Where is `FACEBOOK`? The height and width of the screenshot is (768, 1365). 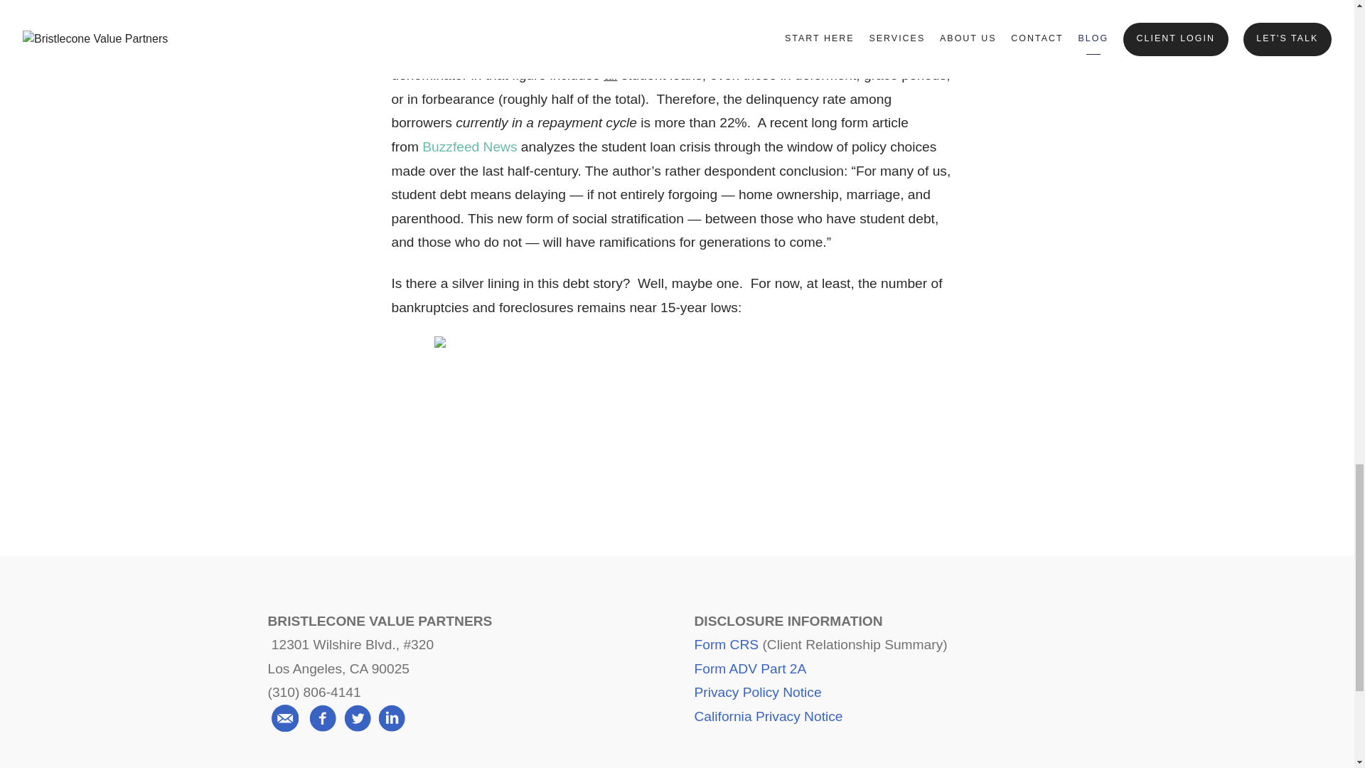
FACEBOOK is located at coordinates (570, 459).